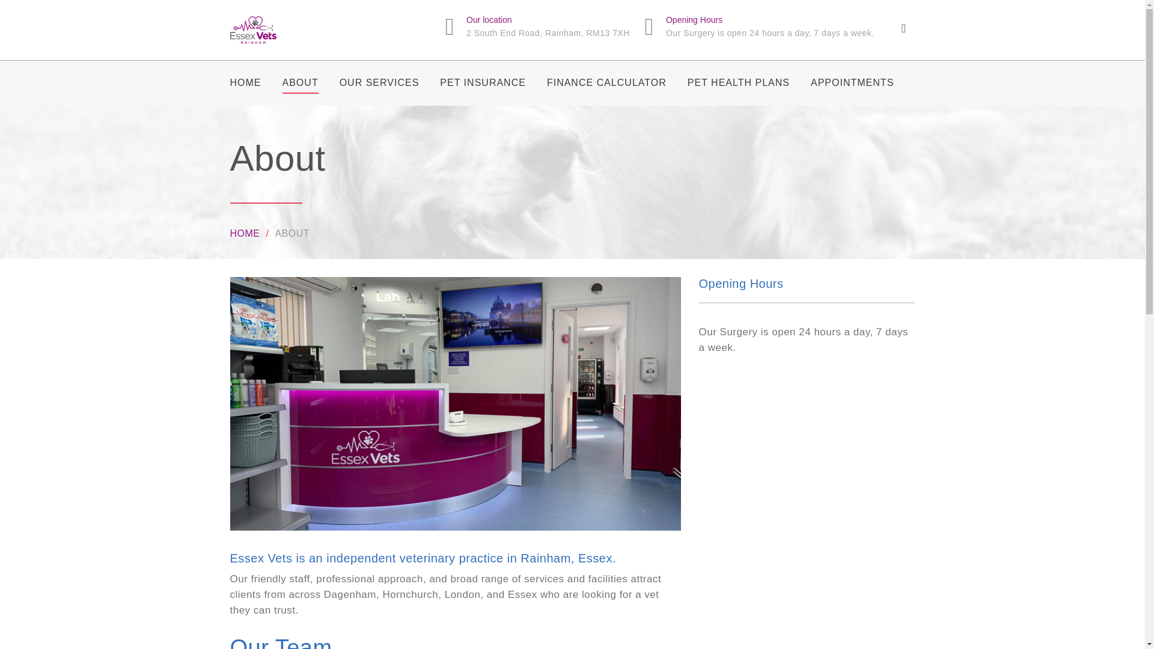  I want to click on HOME, so click(245, 82).